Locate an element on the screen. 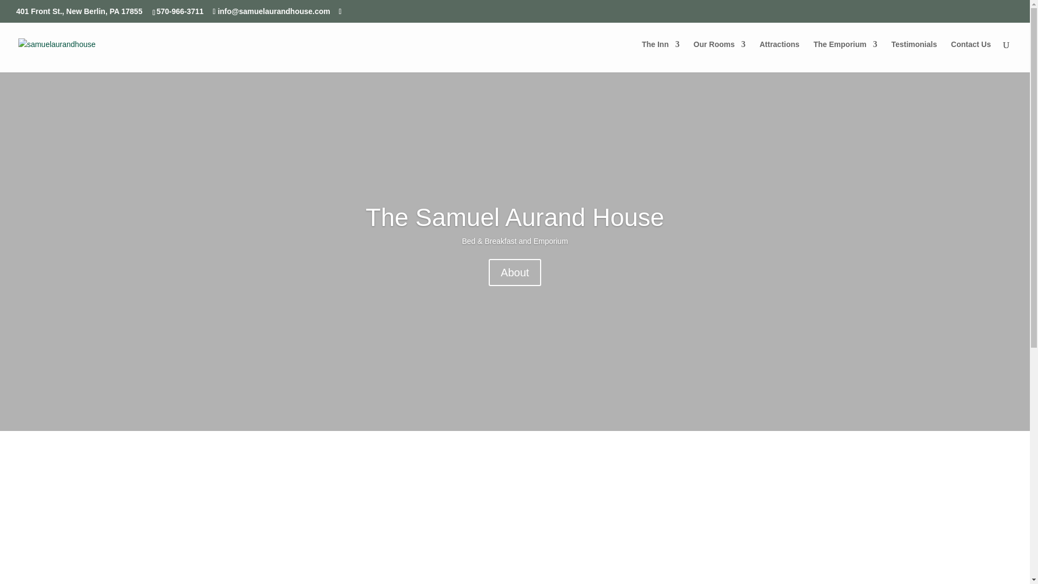 The height and width of the screenshot is (584, 1038). Attractions is located at coordinates (591, 547).